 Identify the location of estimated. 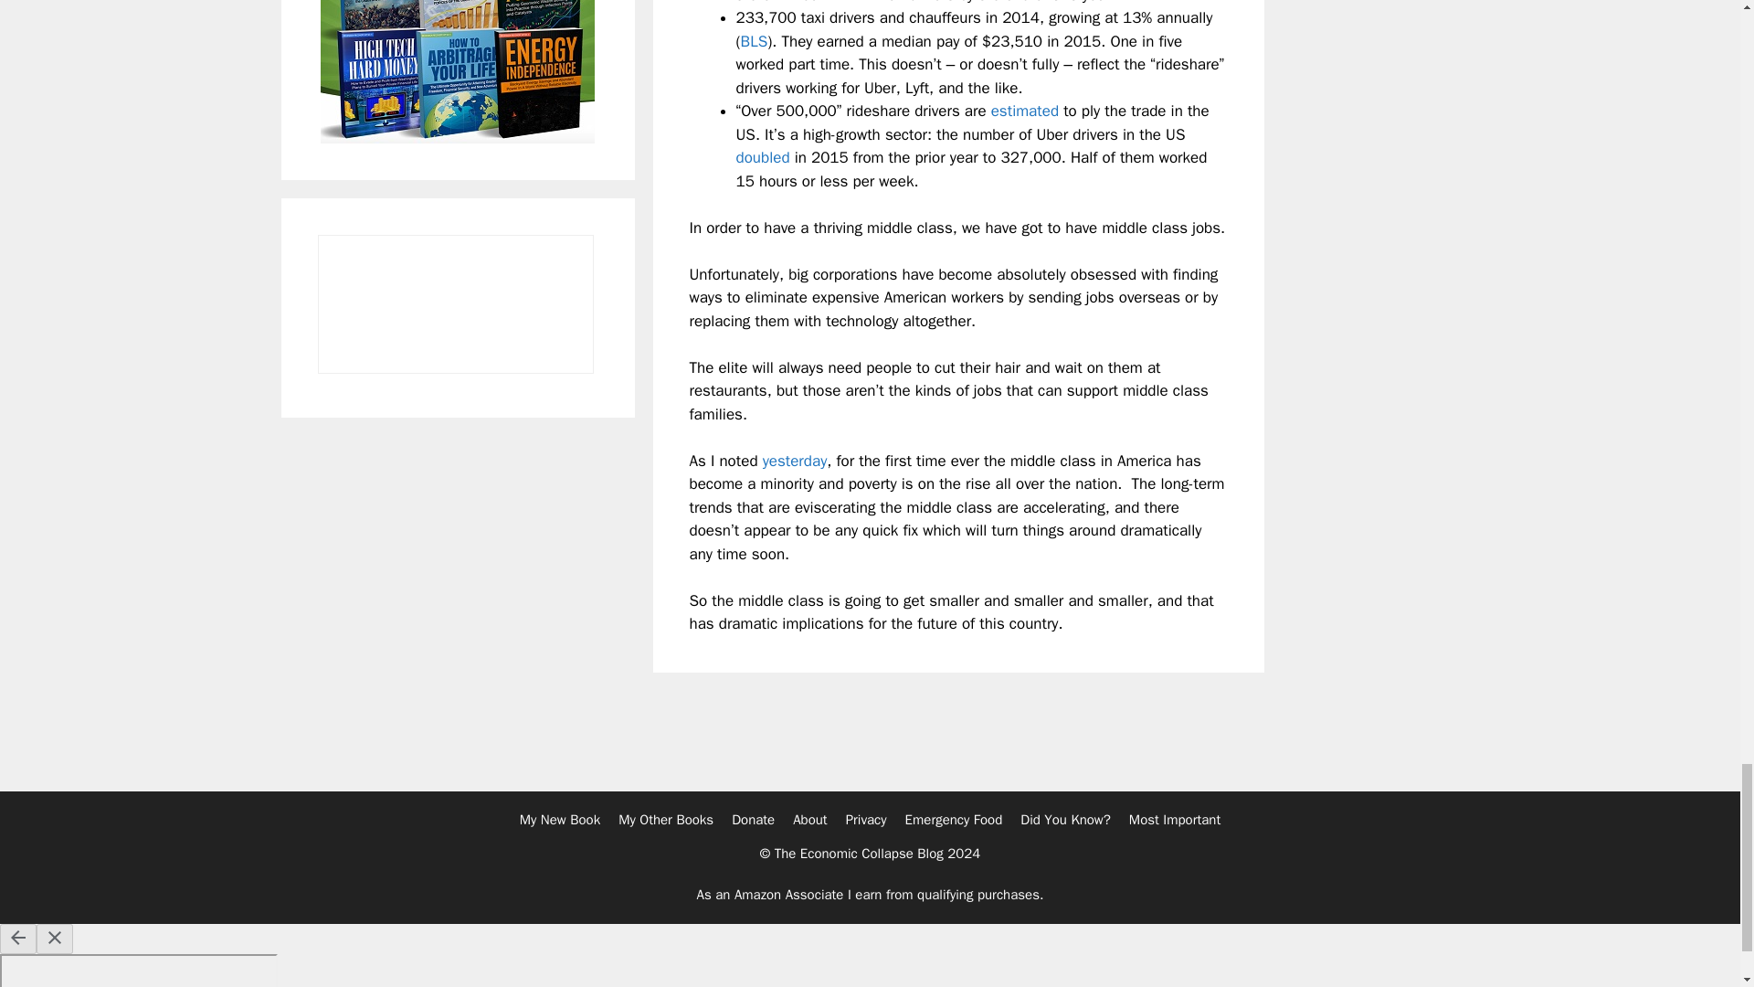
(1025, 111).